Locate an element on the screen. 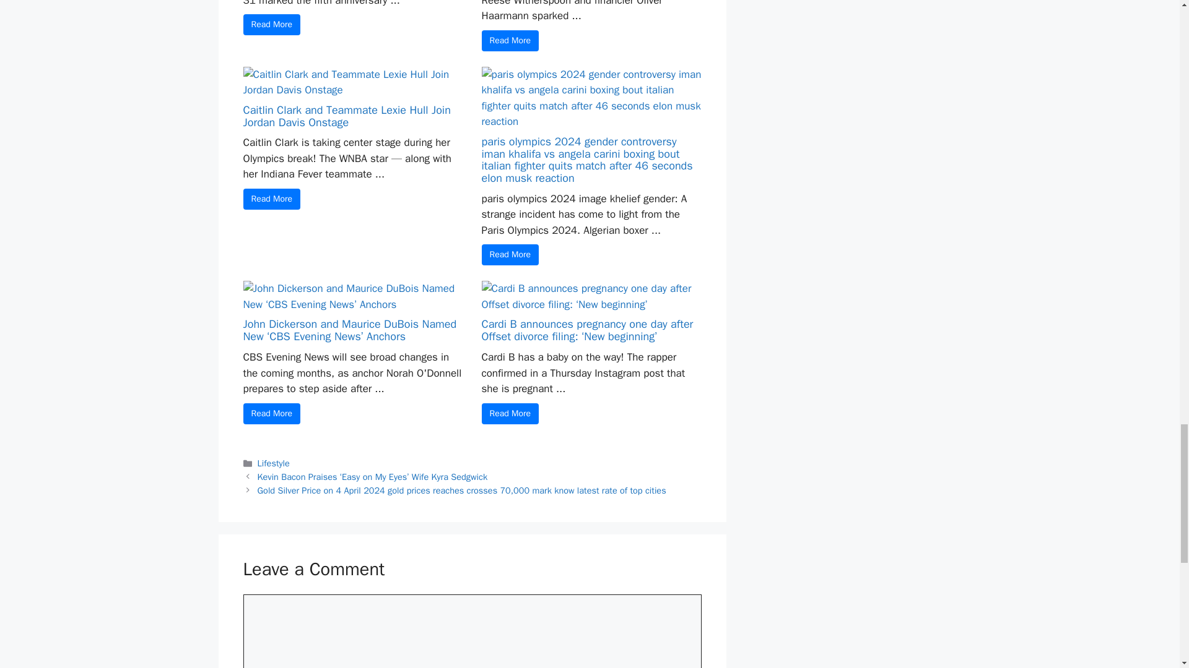 The height and width of the screenshot is (668, 1189). Read More is located at coordinates (510, 41).